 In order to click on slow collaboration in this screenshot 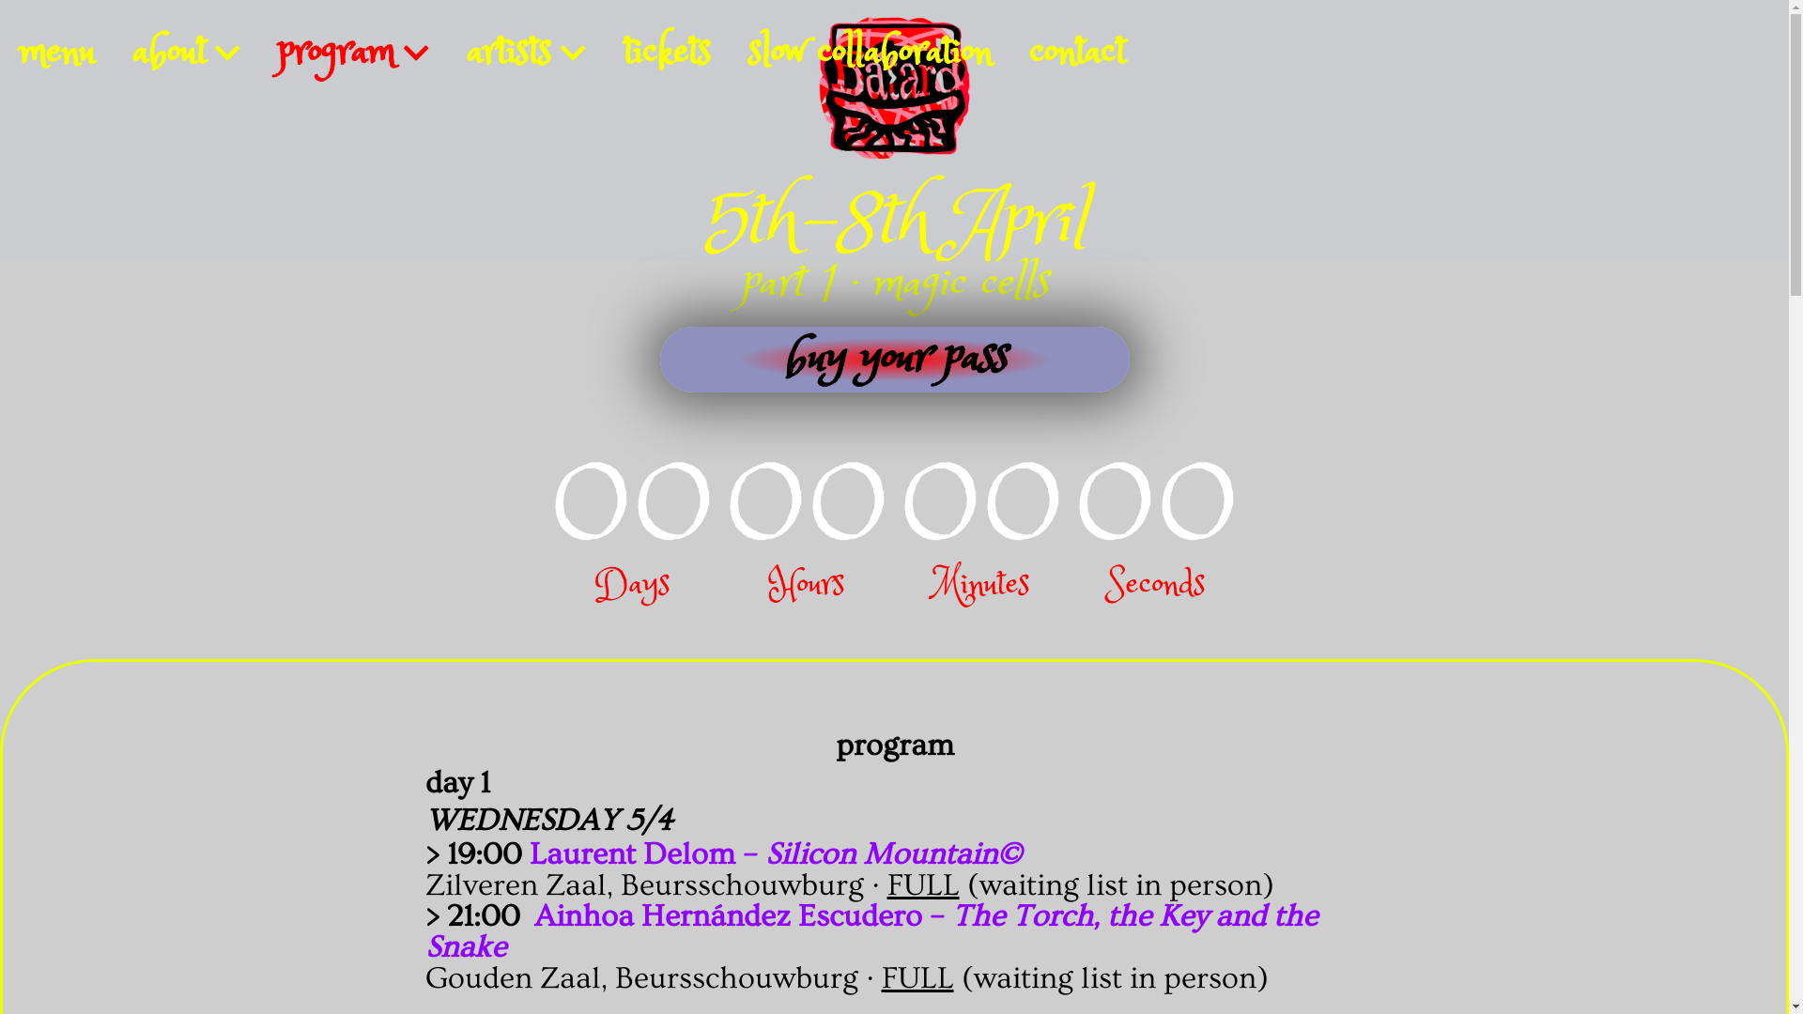, I will do `click(870, 54)`.